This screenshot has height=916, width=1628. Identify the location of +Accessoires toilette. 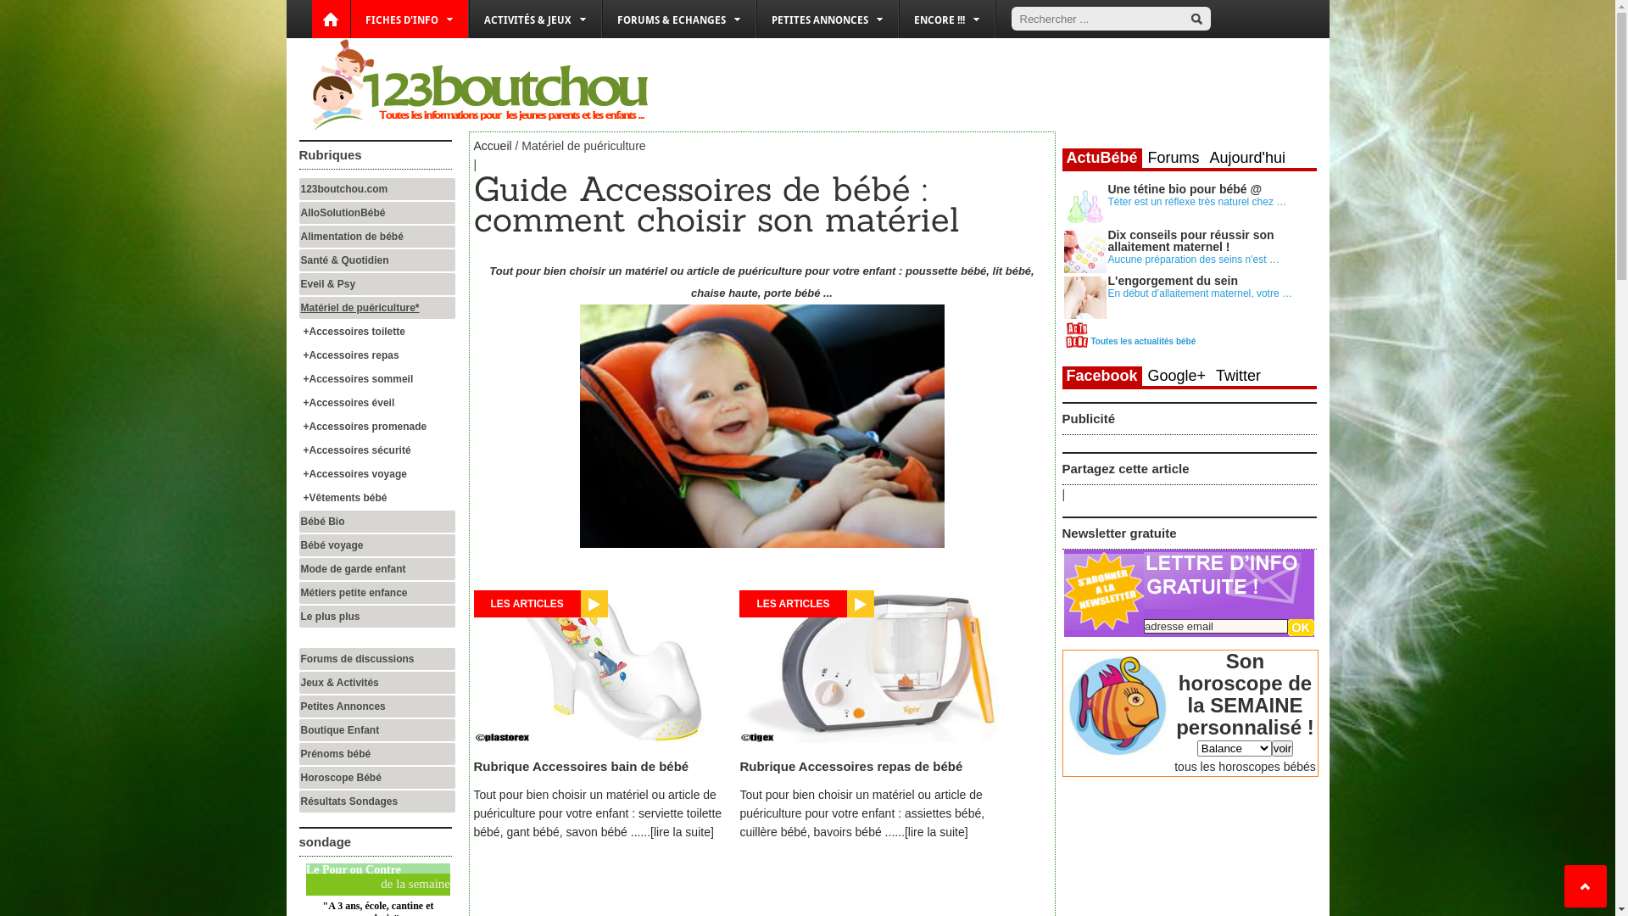
(378, 332).